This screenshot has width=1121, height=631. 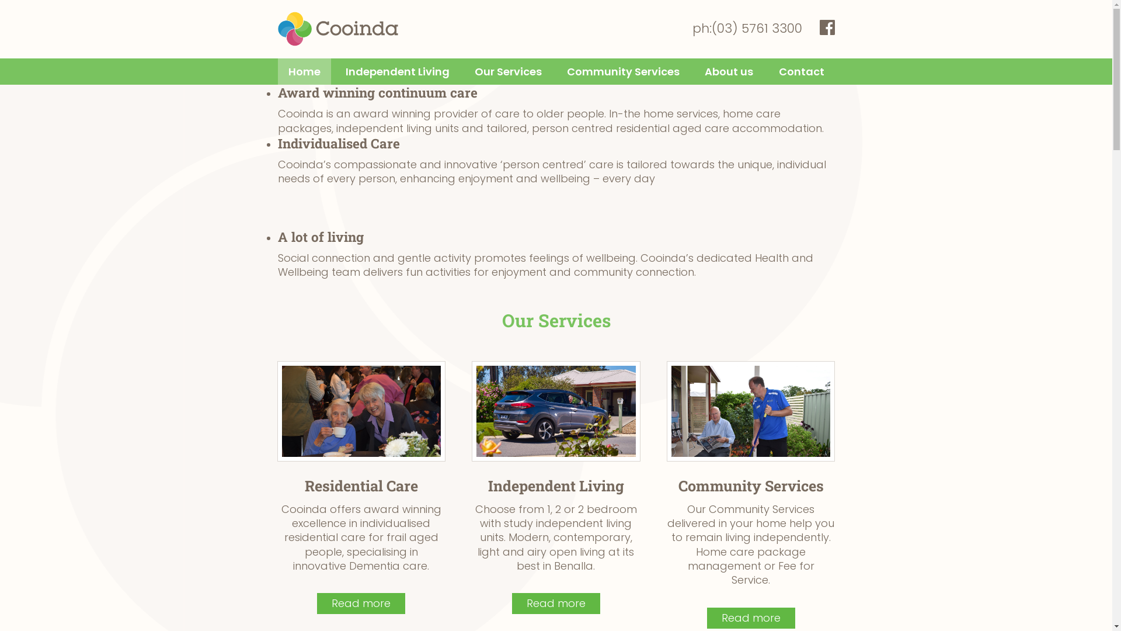 What do you see at coordinates (729, 71) in the screenshot?
I see `About us` at bounding box center [729, 71].